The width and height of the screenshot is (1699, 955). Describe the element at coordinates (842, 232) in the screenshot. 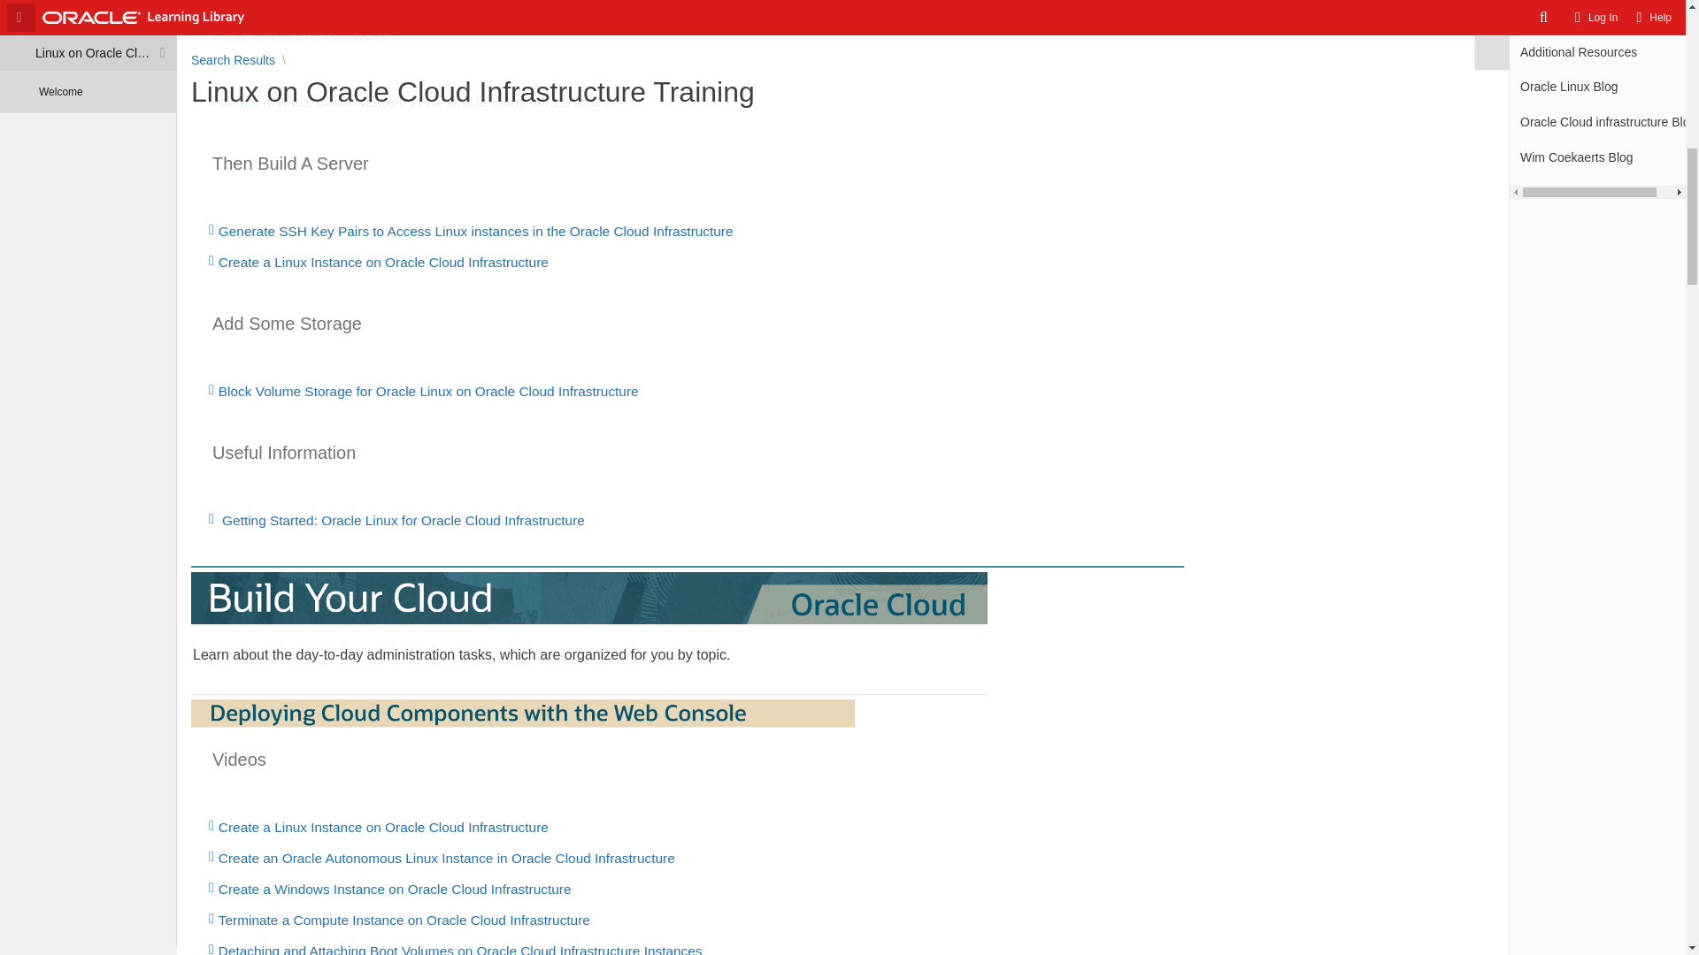

I see `oll content` at that location.